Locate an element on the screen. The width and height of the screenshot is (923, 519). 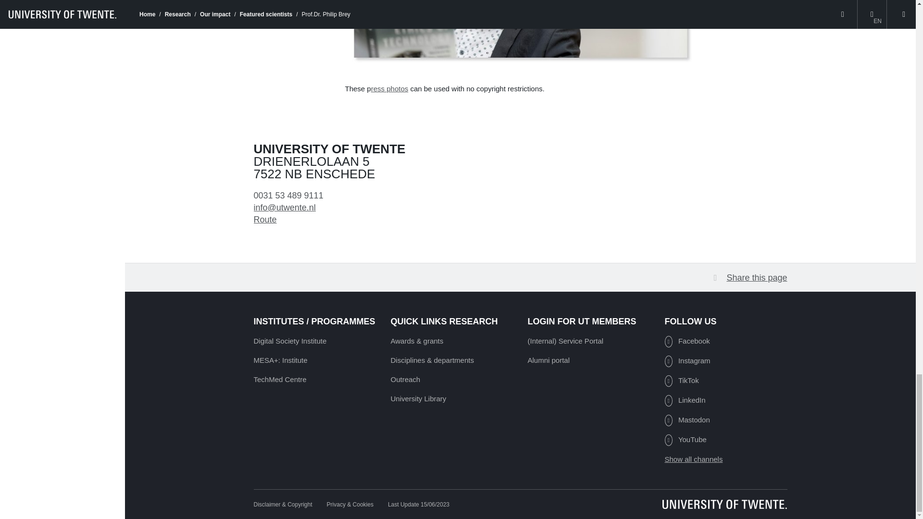
Outreach is located at coordinates (405, 379).